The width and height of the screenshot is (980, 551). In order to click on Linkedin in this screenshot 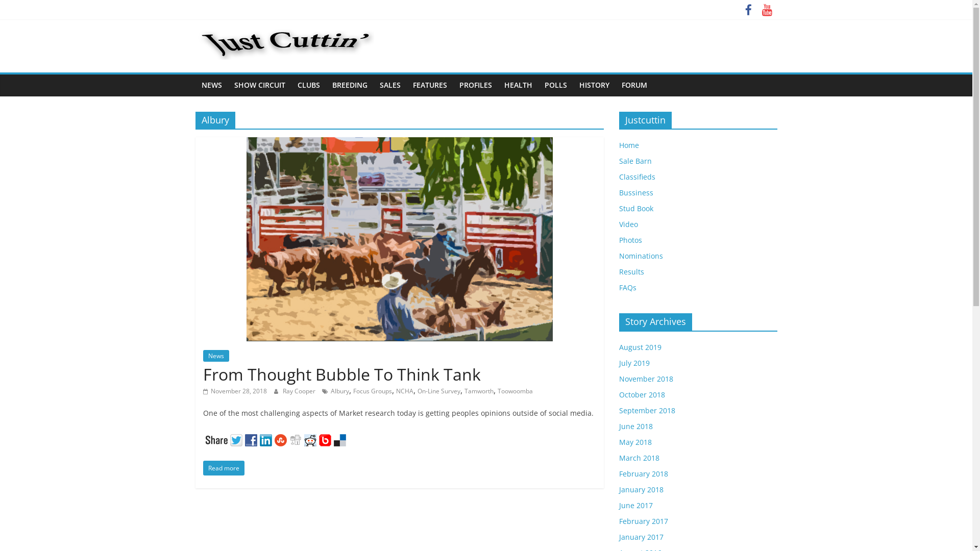, I will do `click(266, 439)`.